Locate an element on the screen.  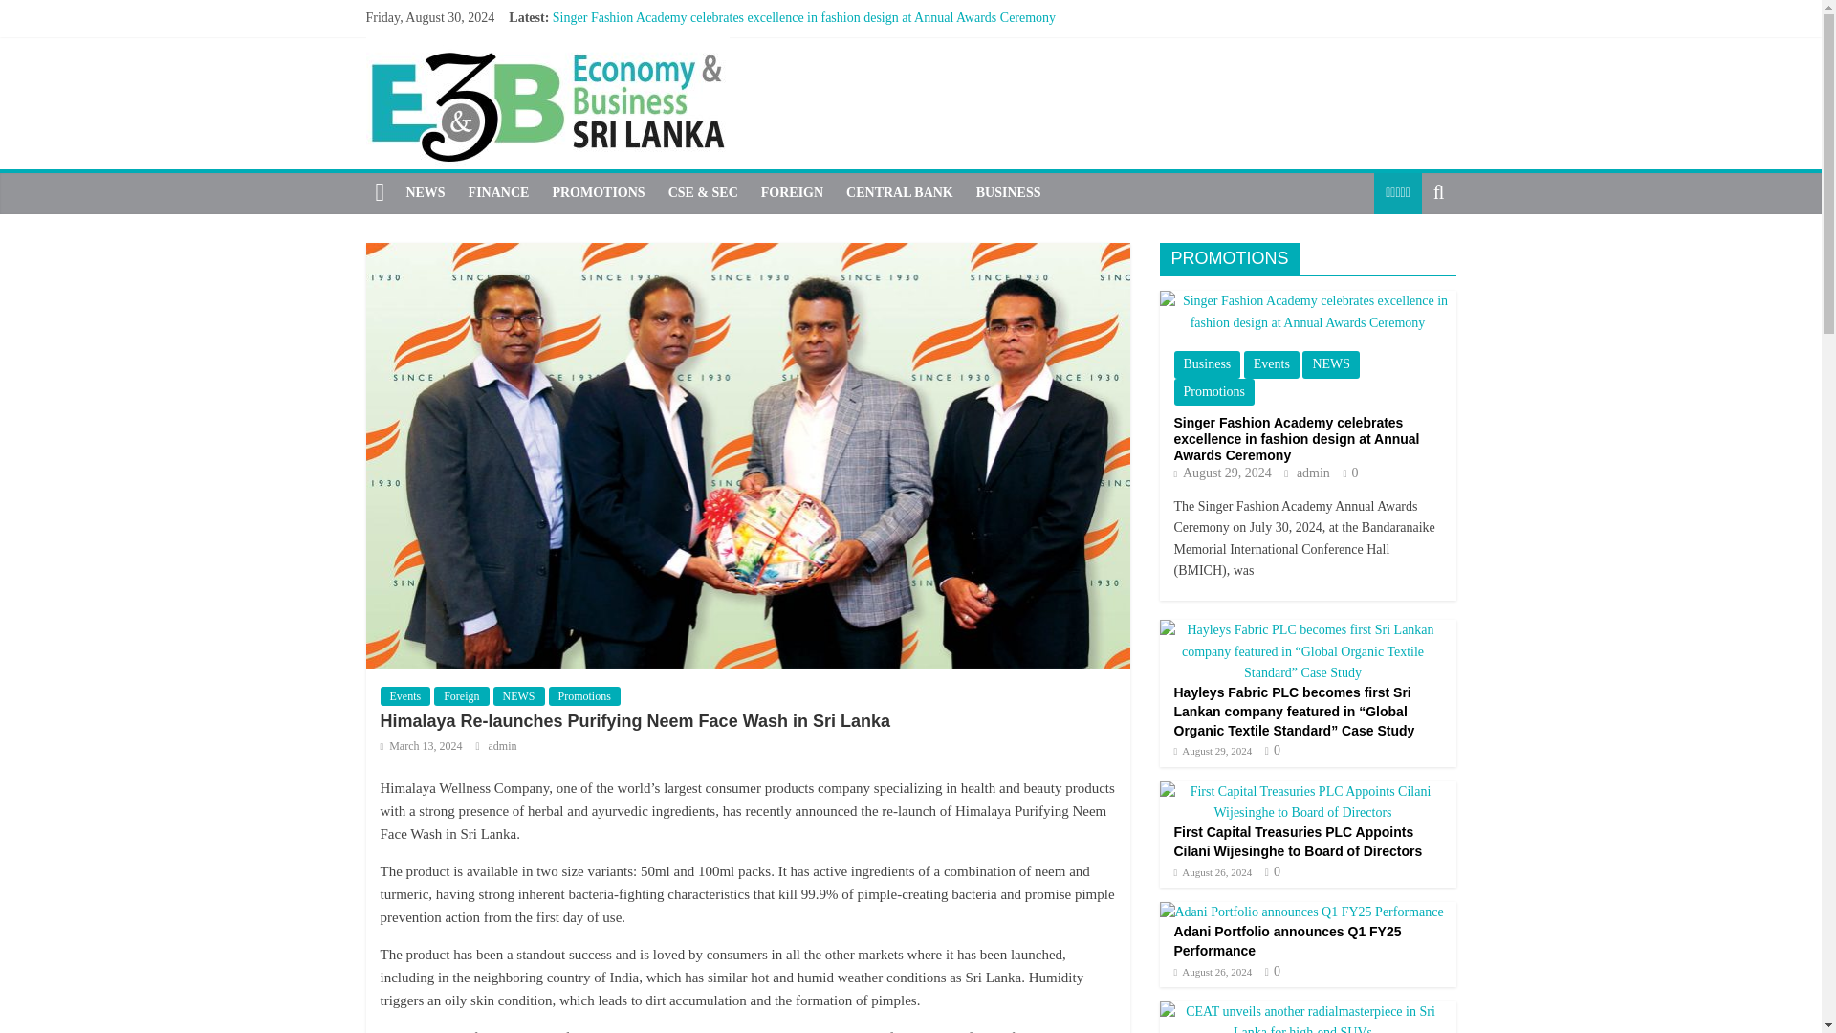
NEWS is located at coordinates (1331, 364).